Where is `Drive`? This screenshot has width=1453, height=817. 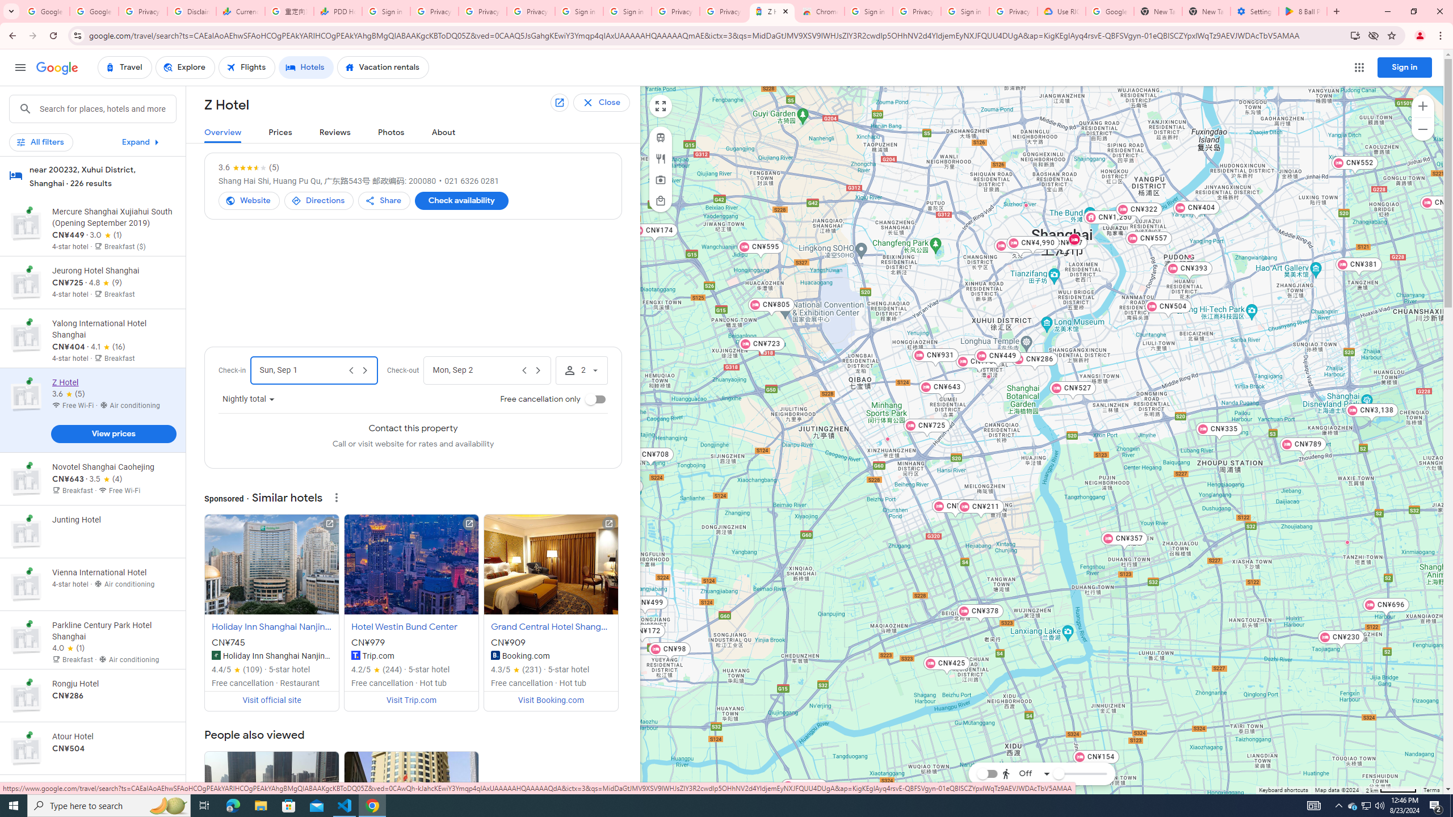
Drive is located at coordinates (1023, 742).